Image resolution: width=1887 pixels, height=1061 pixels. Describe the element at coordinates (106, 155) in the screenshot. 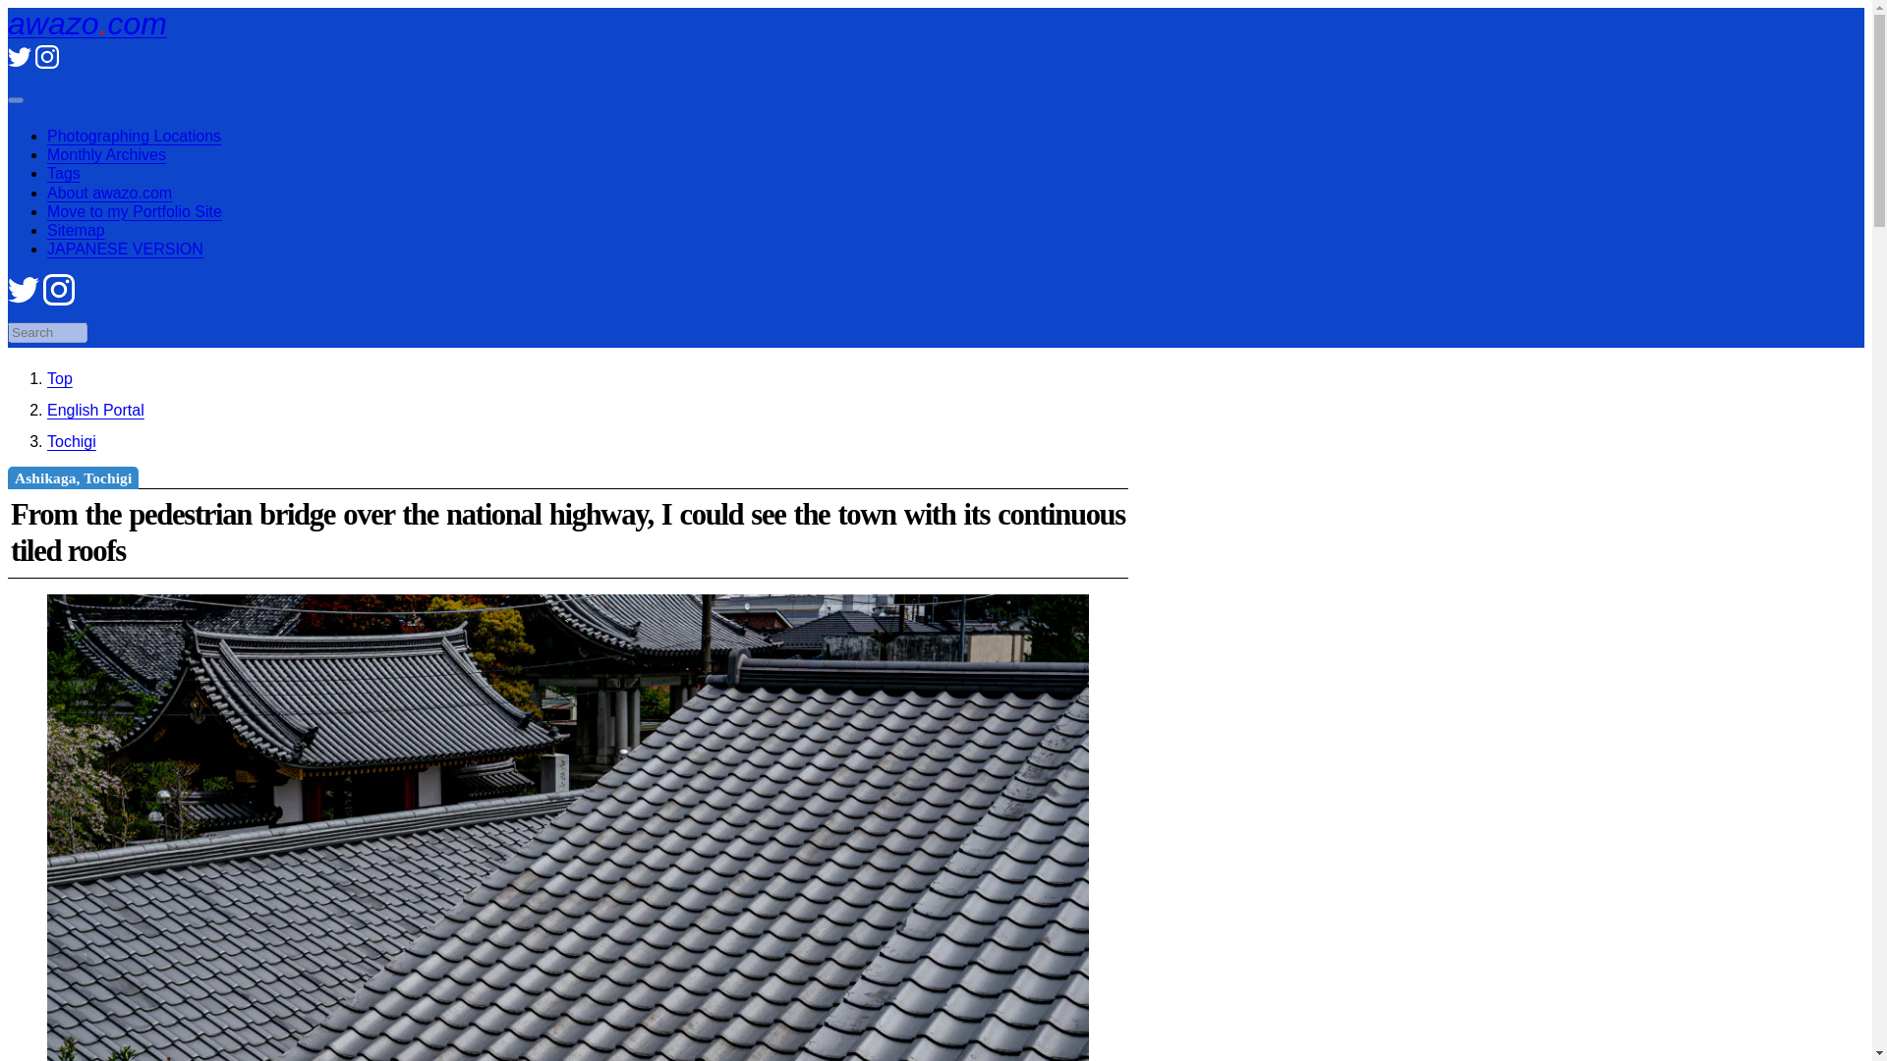

I see `Monthly Archives` at that location.